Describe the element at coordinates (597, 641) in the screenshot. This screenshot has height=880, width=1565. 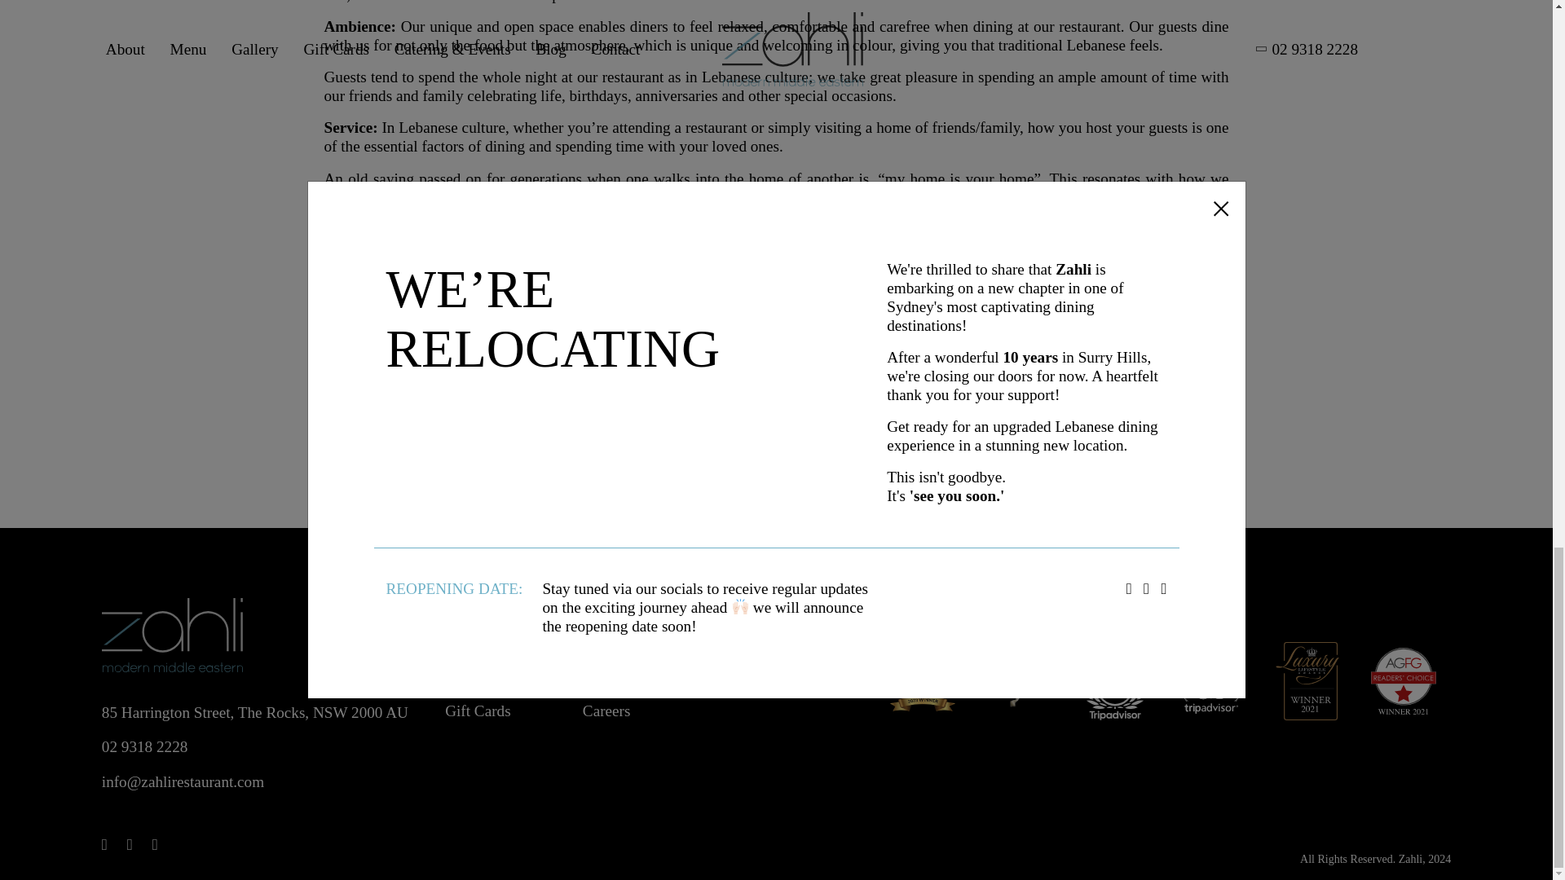
I see `Blog` at that location.